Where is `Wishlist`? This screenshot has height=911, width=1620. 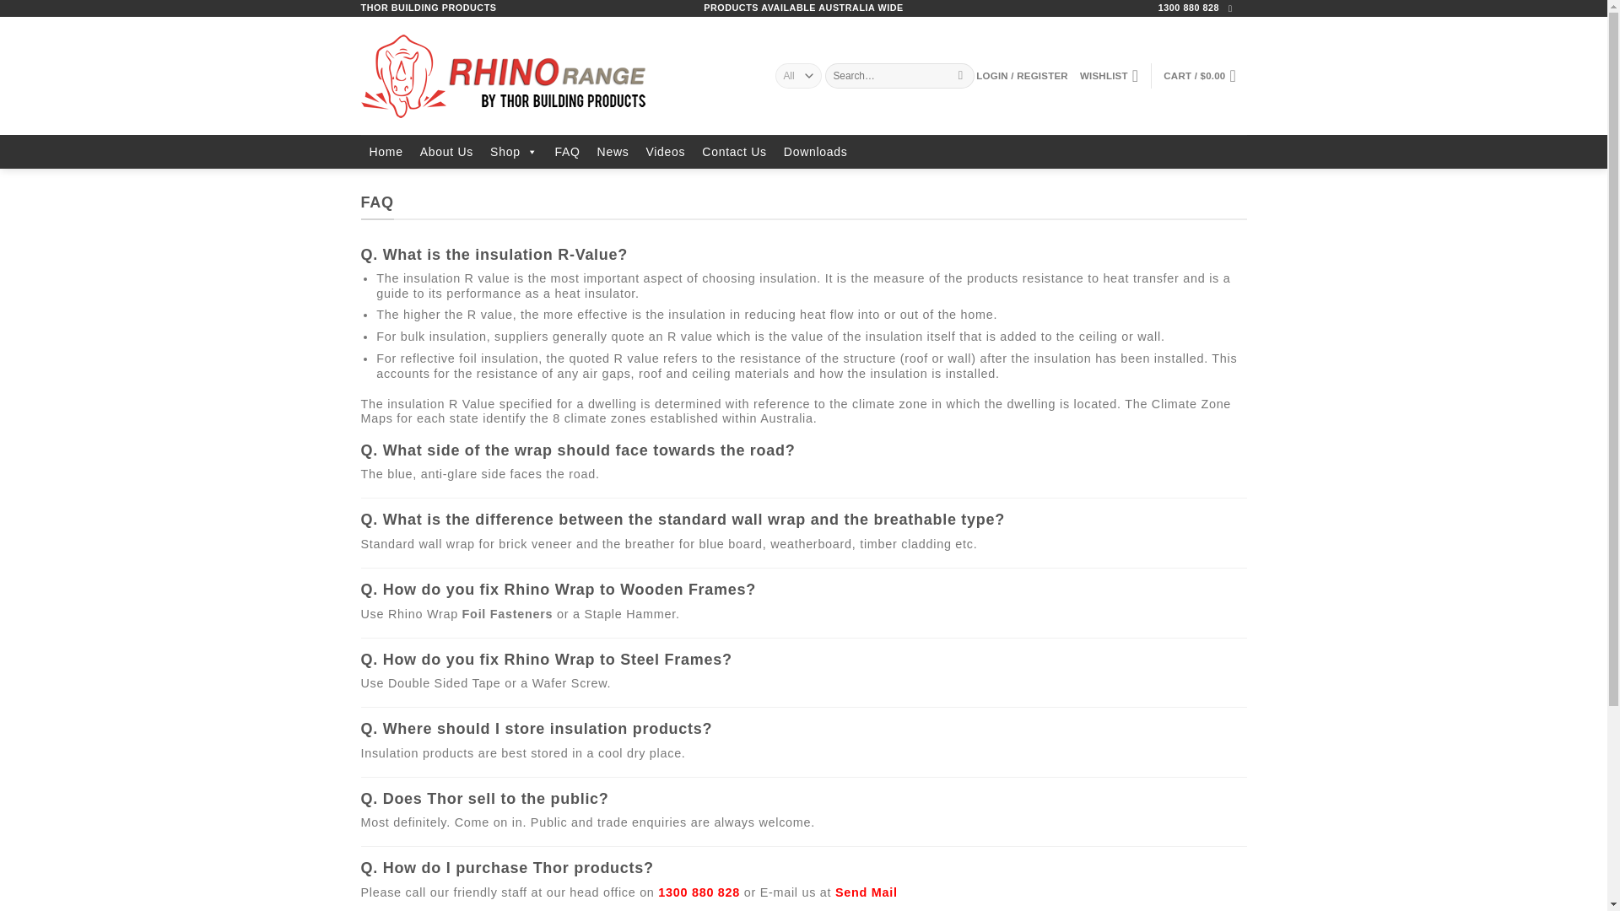 Wishlist is located at coordinates (1109, 76).